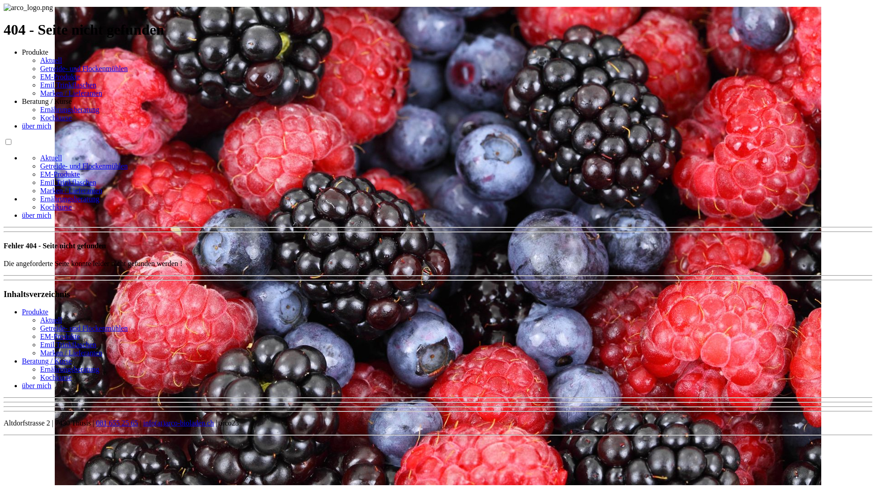  Describe the element at coordinates (35, 52) in the screenshot. I see `Produkte` at that location.